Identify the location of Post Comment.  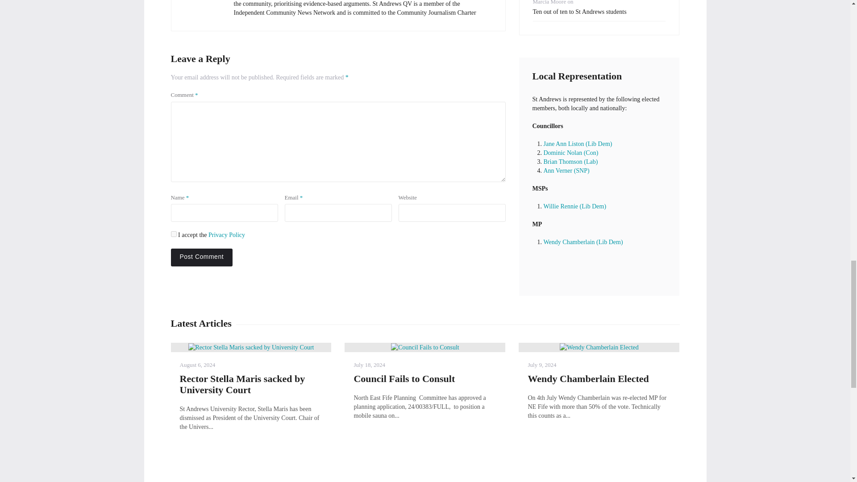
(201, 258).